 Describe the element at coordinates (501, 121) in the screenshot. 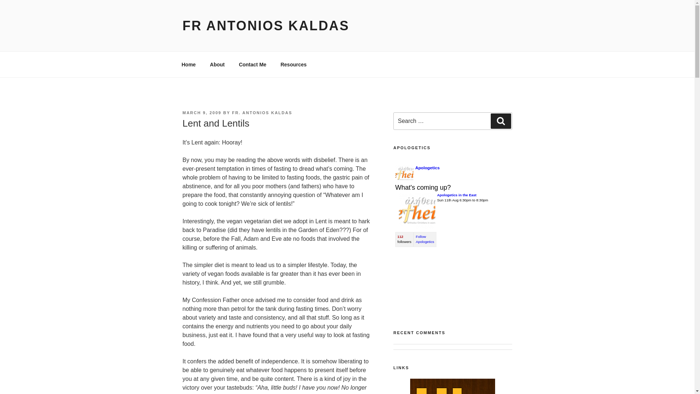

I see `Search` at that location.